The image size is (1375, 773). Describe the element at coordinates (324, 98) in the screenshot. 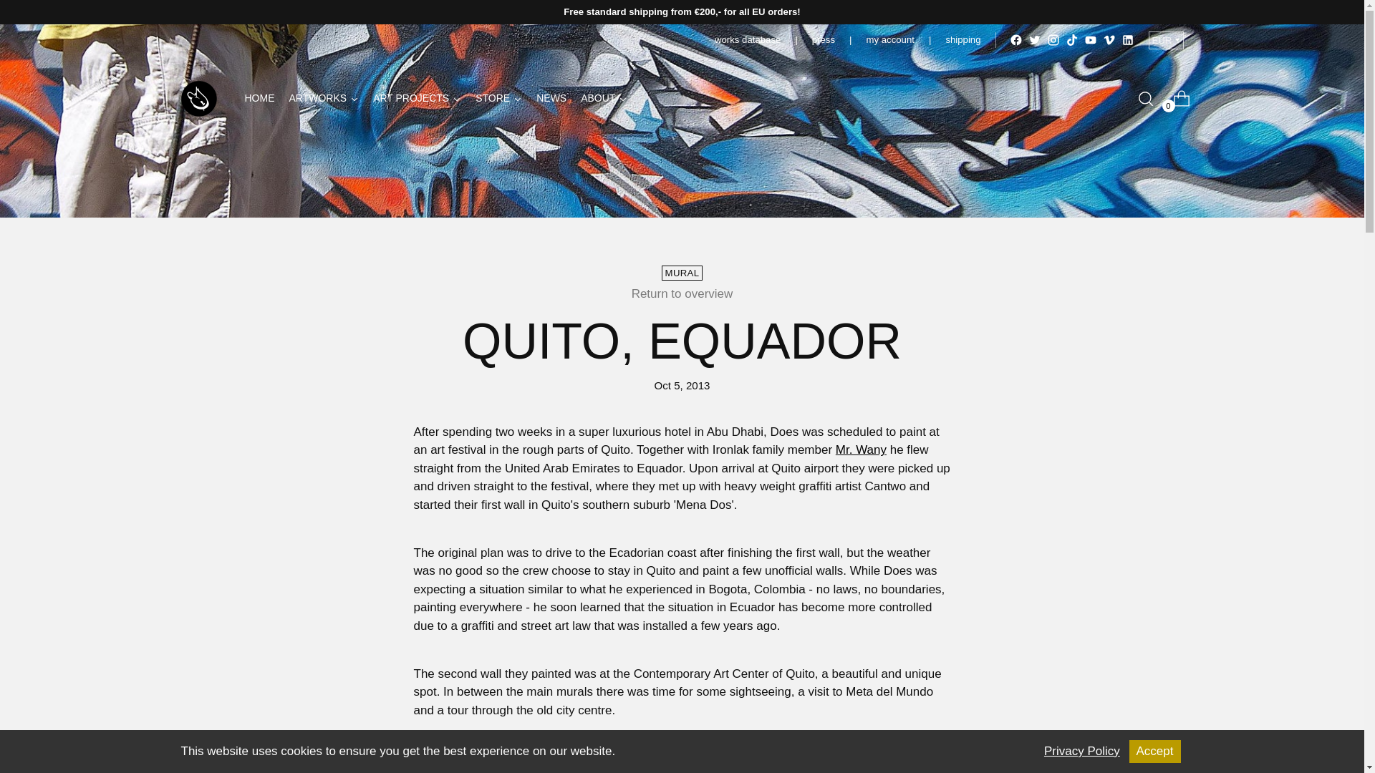

I see `ARTWORKS` at that location.